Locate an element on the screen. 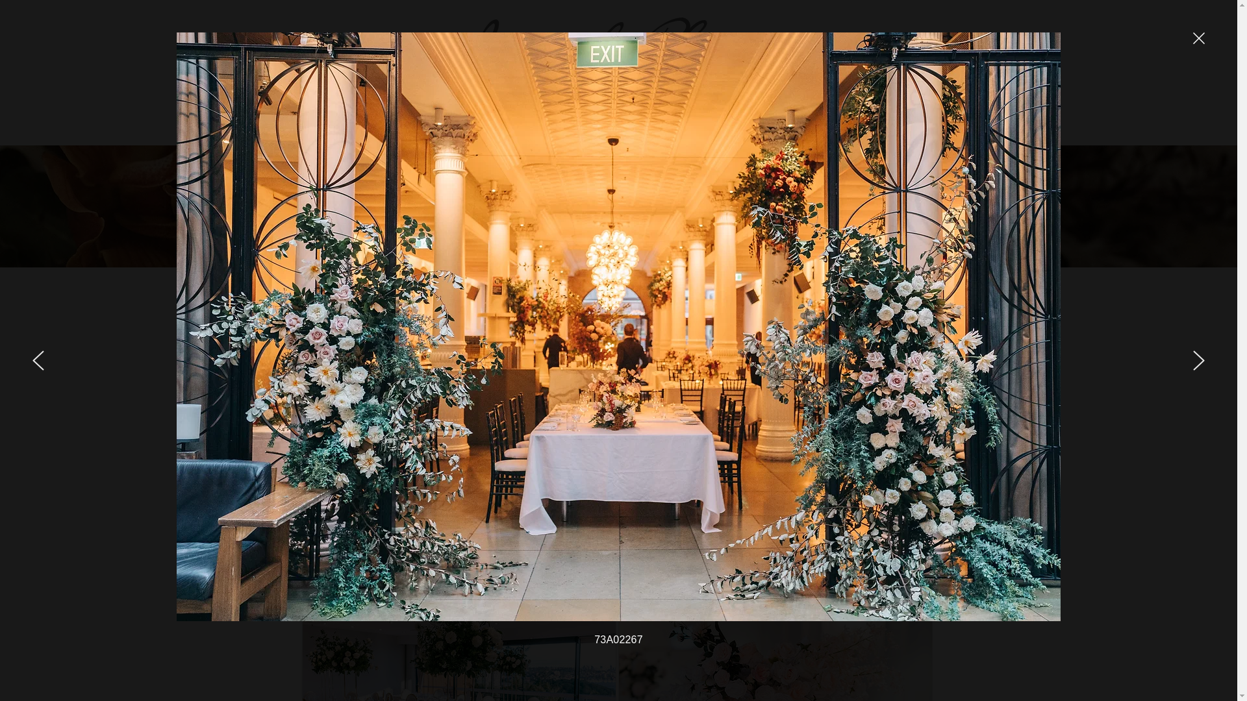 The image size is (1247, 701). Inspiration is located at coordinates (623, 130).